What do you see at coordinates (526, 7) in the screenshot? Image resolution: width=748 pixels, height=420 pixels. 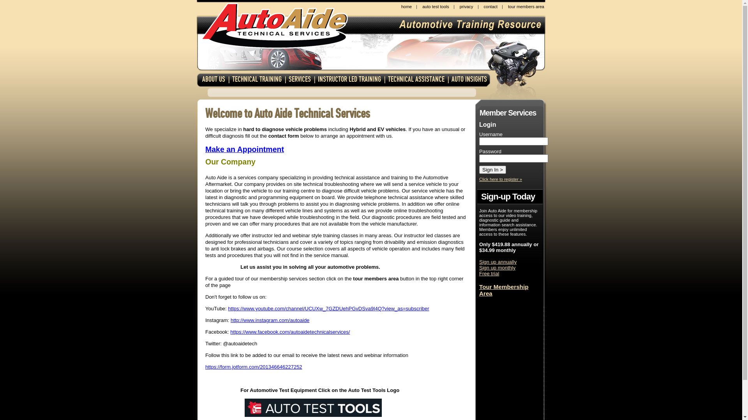 I see `tour members area` at bounding box center [526, 7].